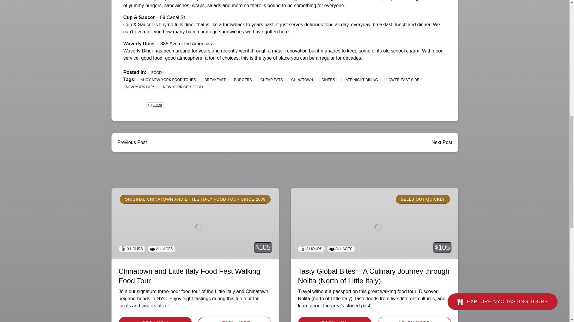 This screenshot has width=574, height=322. What do you see at coordinates (403, 80) in the screenshot?
I see `LOWER EAST SIDE` at bounding box center [403, 80].